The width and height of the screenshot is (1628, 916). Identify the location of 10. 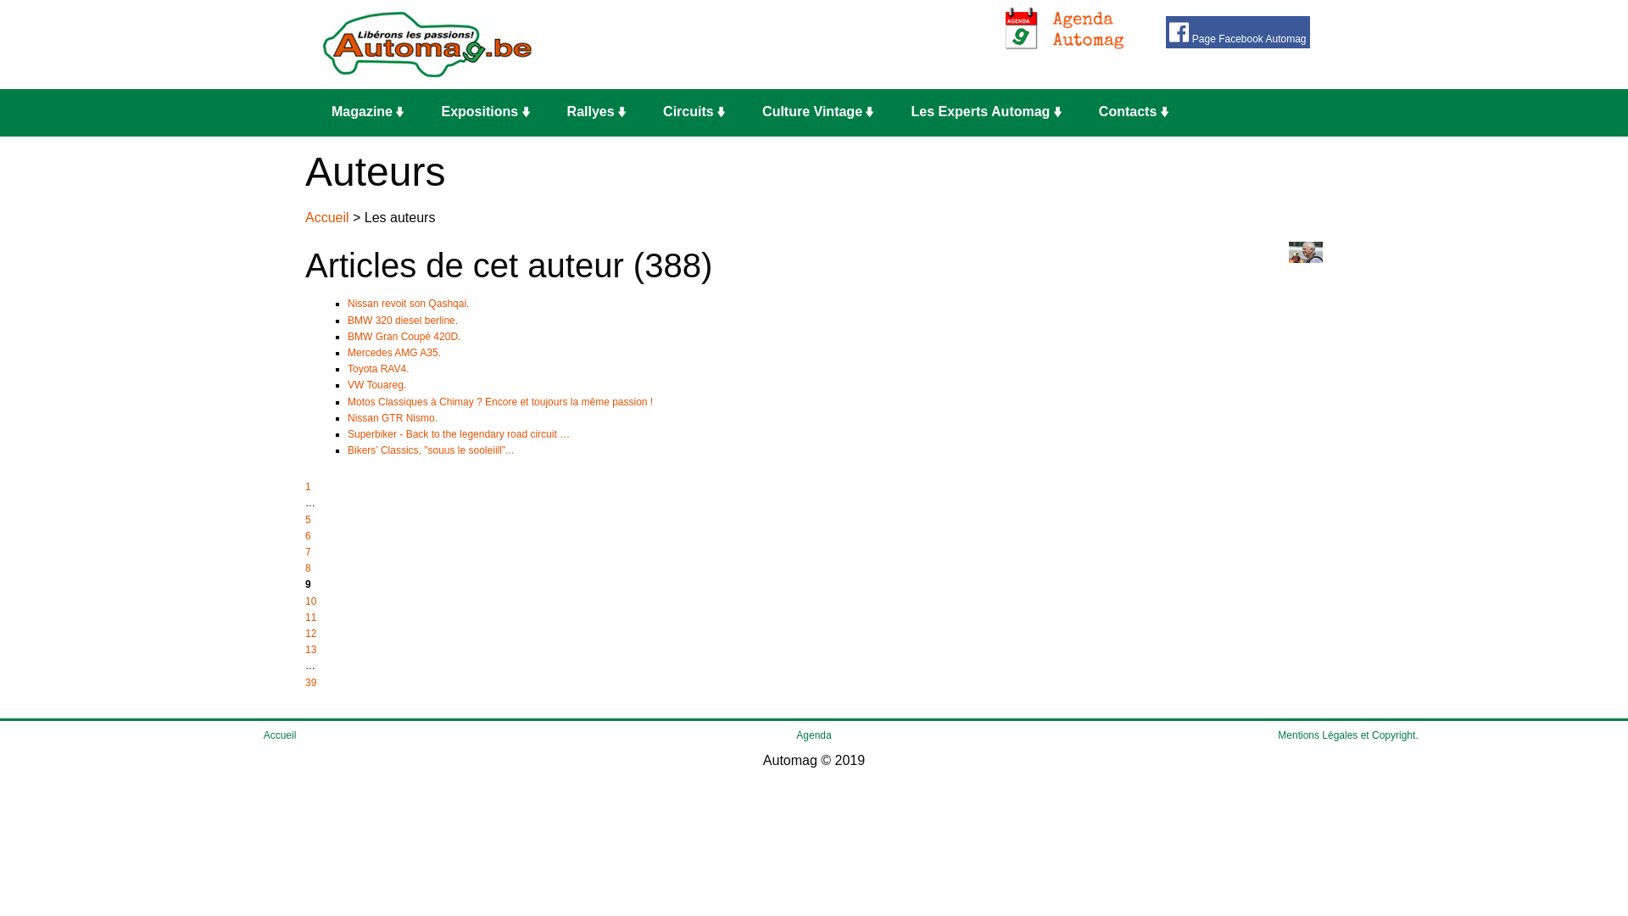
(310, 601).